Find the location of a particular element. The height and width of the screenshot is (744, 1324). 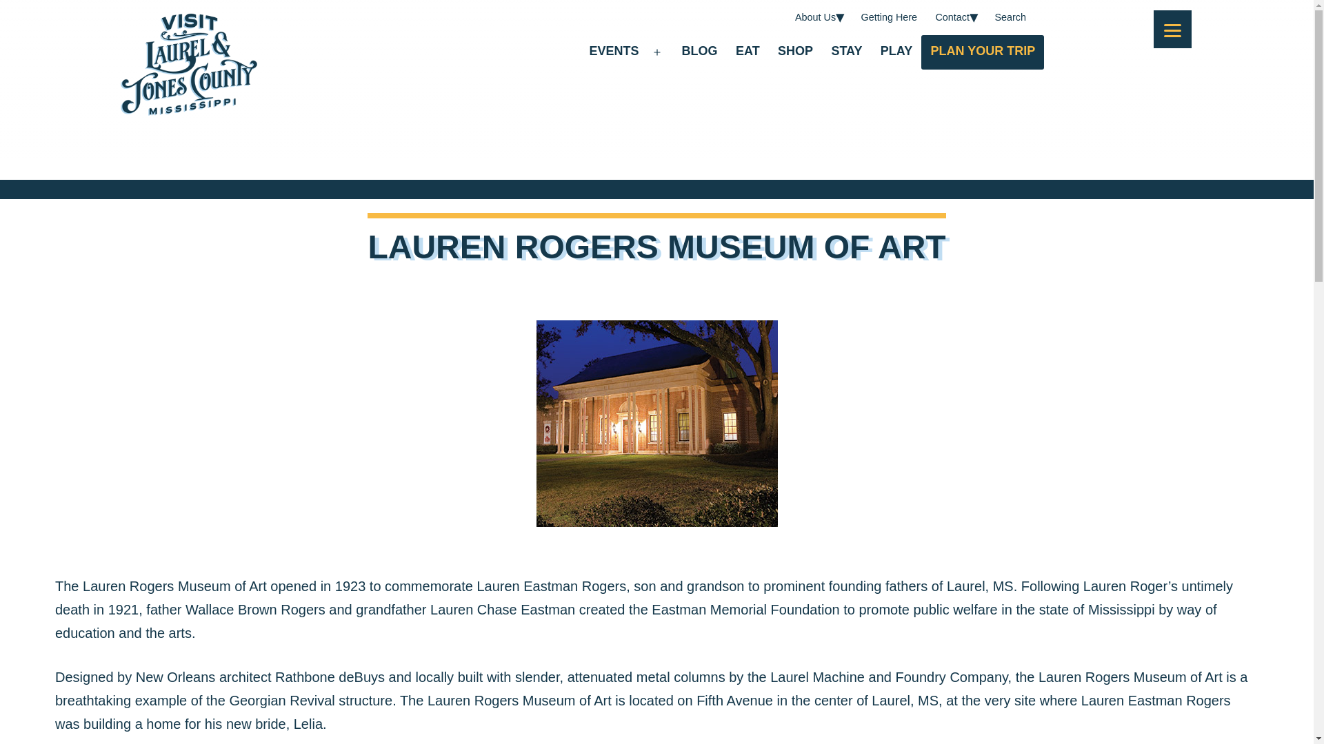

Getting Here is located at coordinates (888, 17).